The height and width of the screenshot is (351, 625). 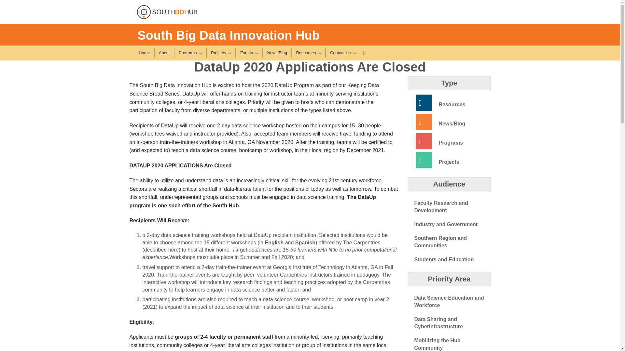 What do you see at coordinates (221, 53) in the screenshot?
I see `Projects` at bounding box center [221, 53].